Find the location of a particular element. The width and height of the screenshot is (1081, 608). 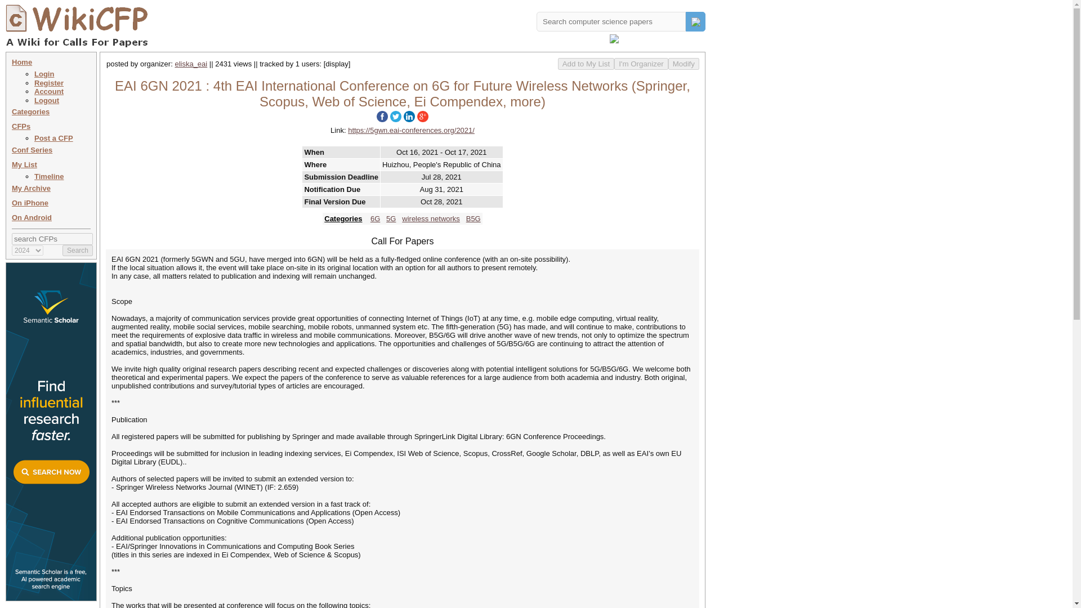

Logout is located at coordinates (47, 100).